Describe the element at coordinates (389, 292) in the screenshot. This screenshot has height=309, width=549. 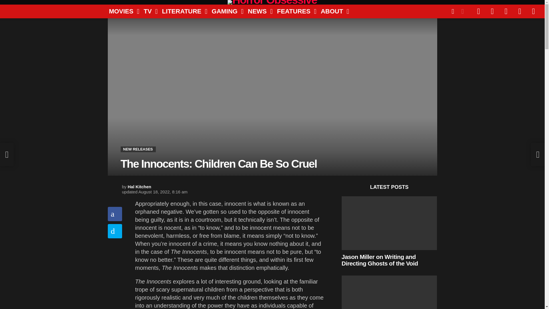
I see `Made in Your Image: Movie Review of The Craft: Legacy` at that location.